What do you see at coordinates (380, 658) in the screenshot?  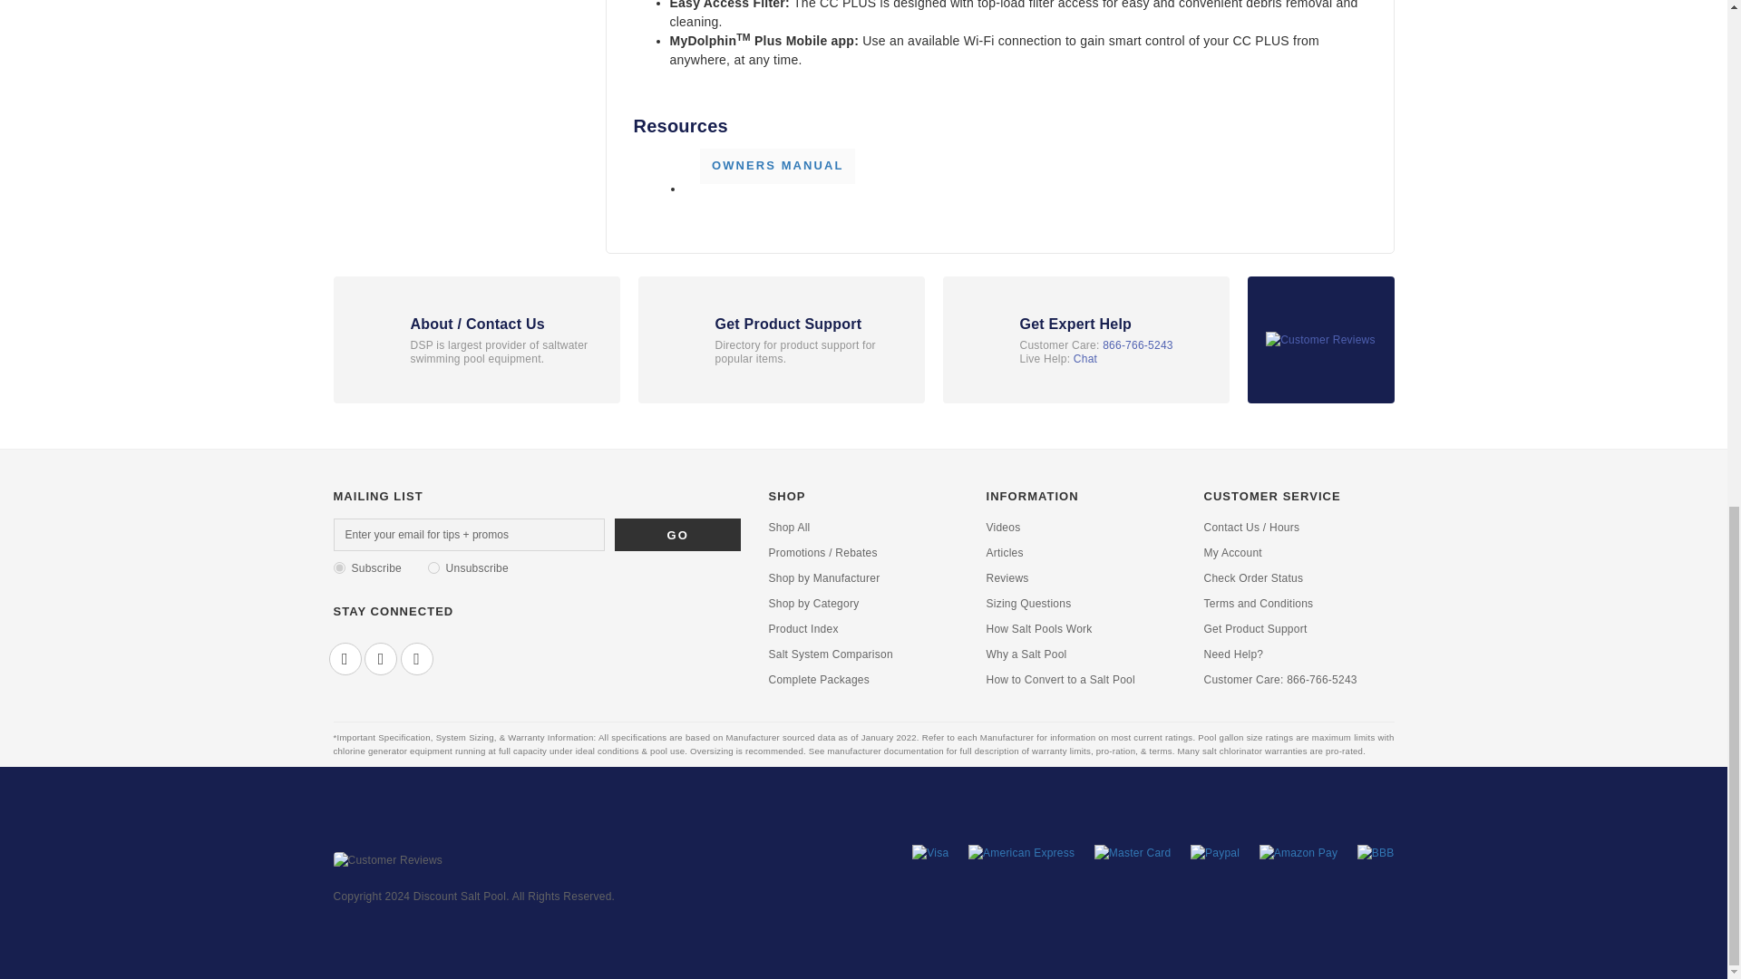 I see `Follow Us on Instagram` at bounding box center [380, 658].